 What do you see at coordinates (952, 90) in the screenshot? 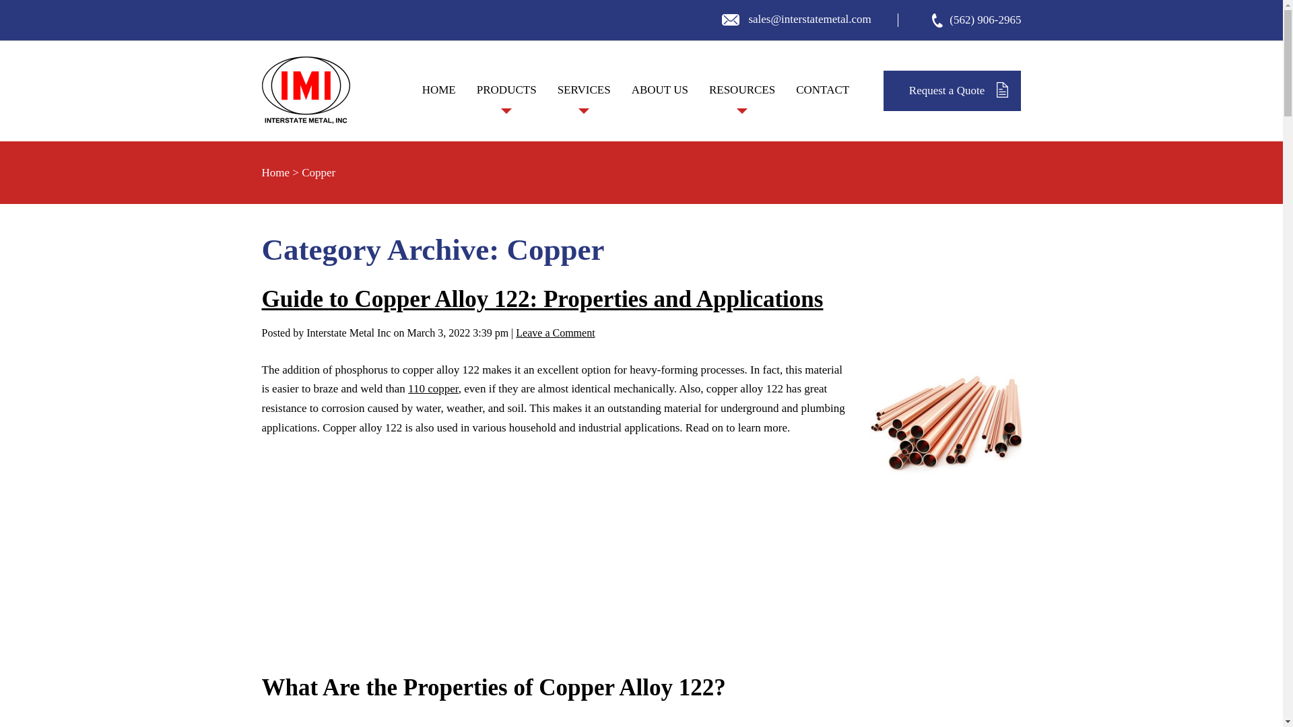
I see `Request a Quote` at bounding box center [952, 90].